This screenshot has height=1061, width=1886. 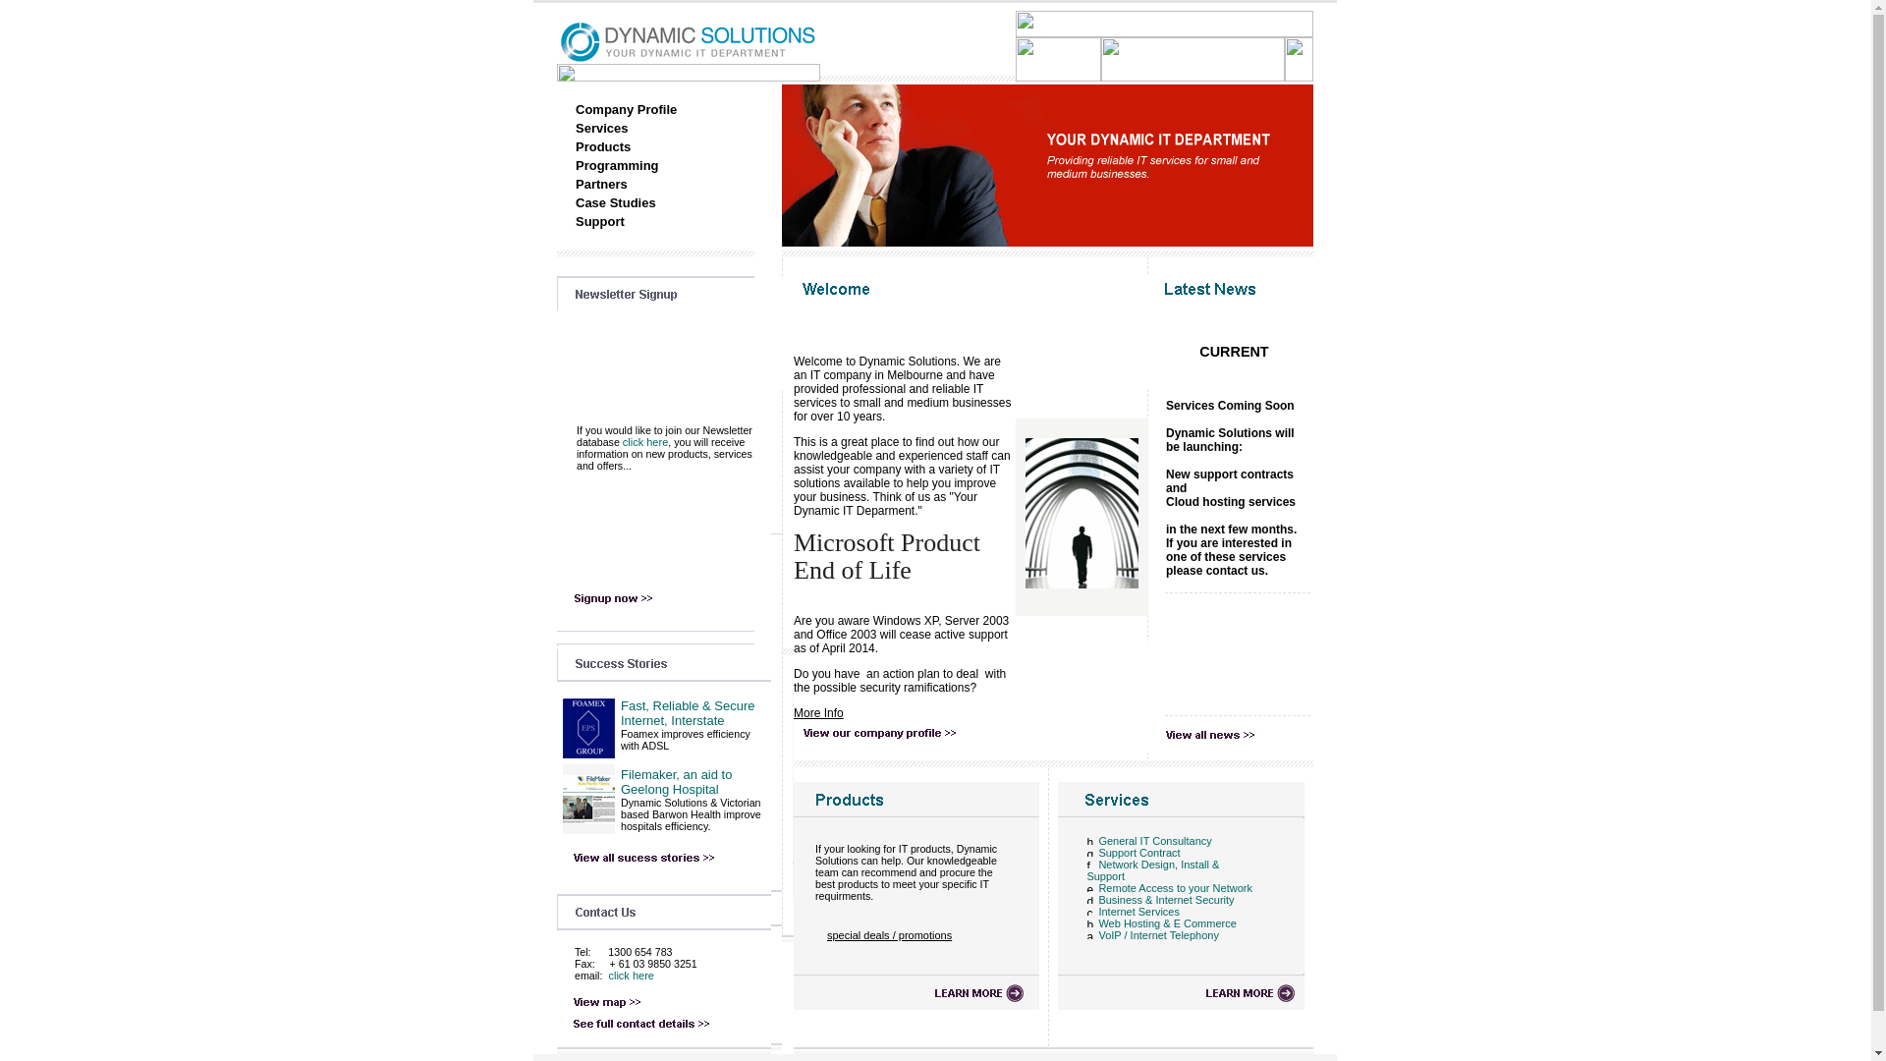 What do you see at coordinates (1166, 900) in the screenshot?
I see `Business & Internet Security` at bounding box center [1166, 900].